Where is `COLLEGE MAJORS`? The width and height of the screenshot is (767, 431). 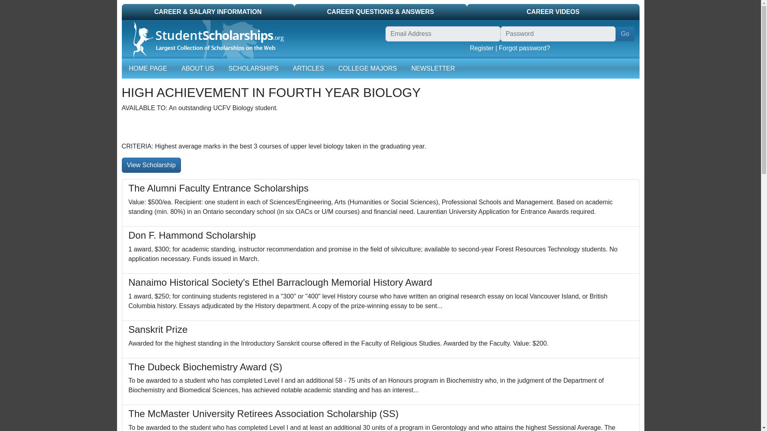
COLLEGE MAJORS is located at coordinates (368, 69).